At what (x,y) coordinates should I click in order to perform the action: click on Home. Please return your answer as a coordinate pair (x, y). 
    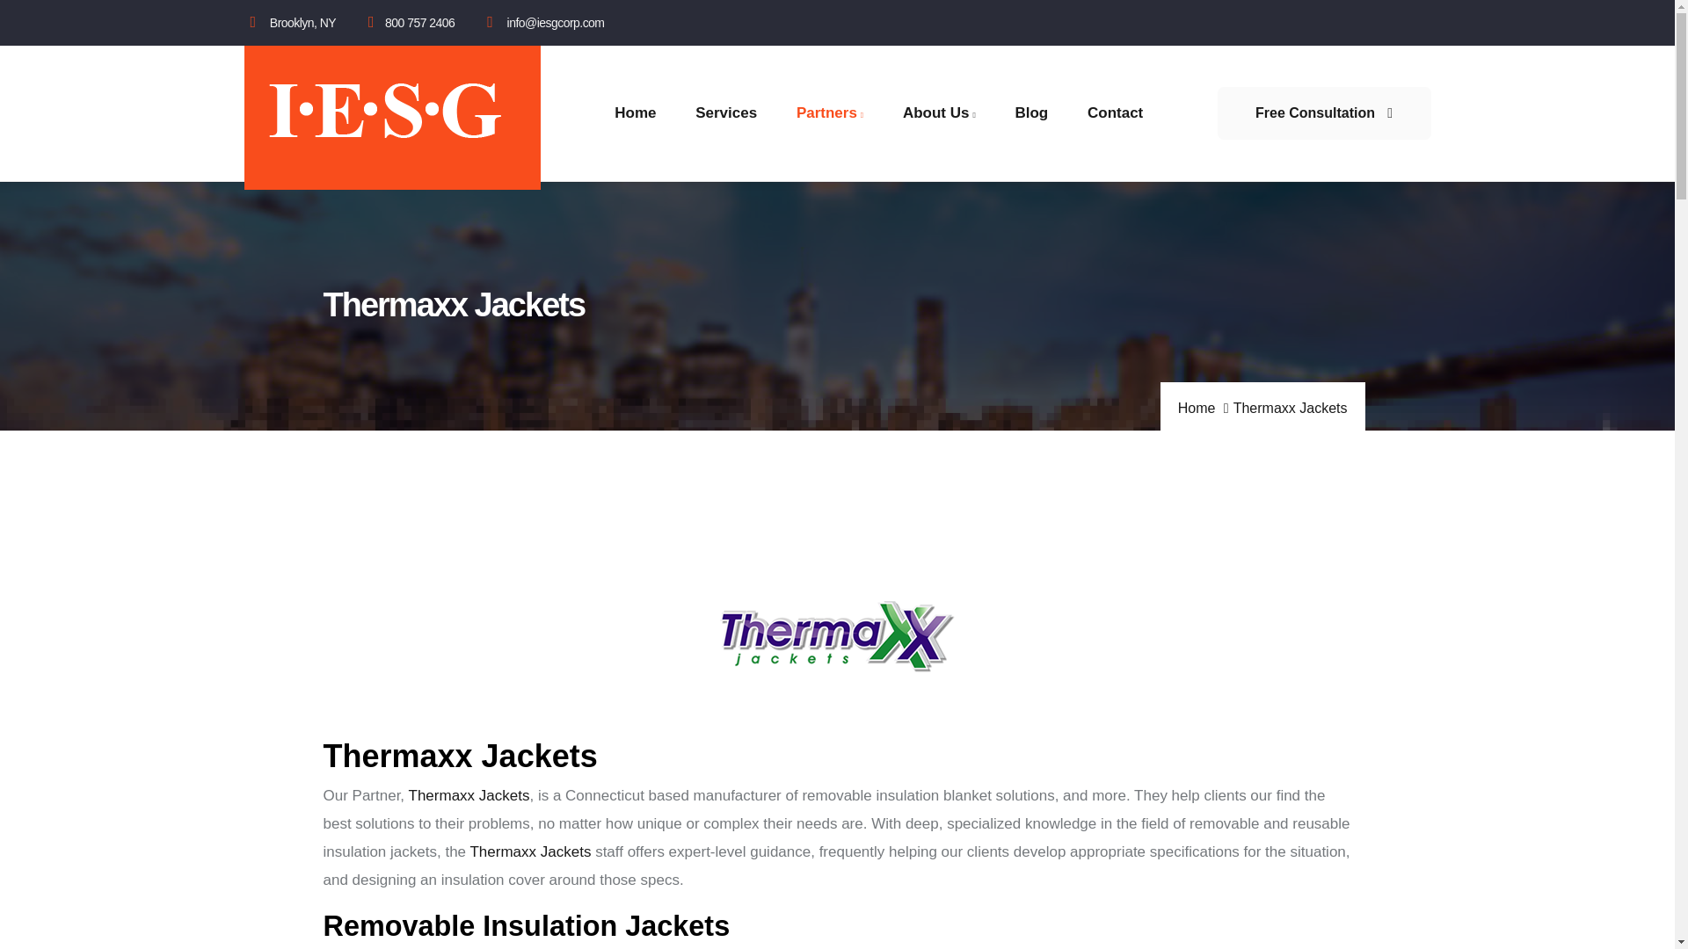
    Looking at the image, I should click on (392, 118).